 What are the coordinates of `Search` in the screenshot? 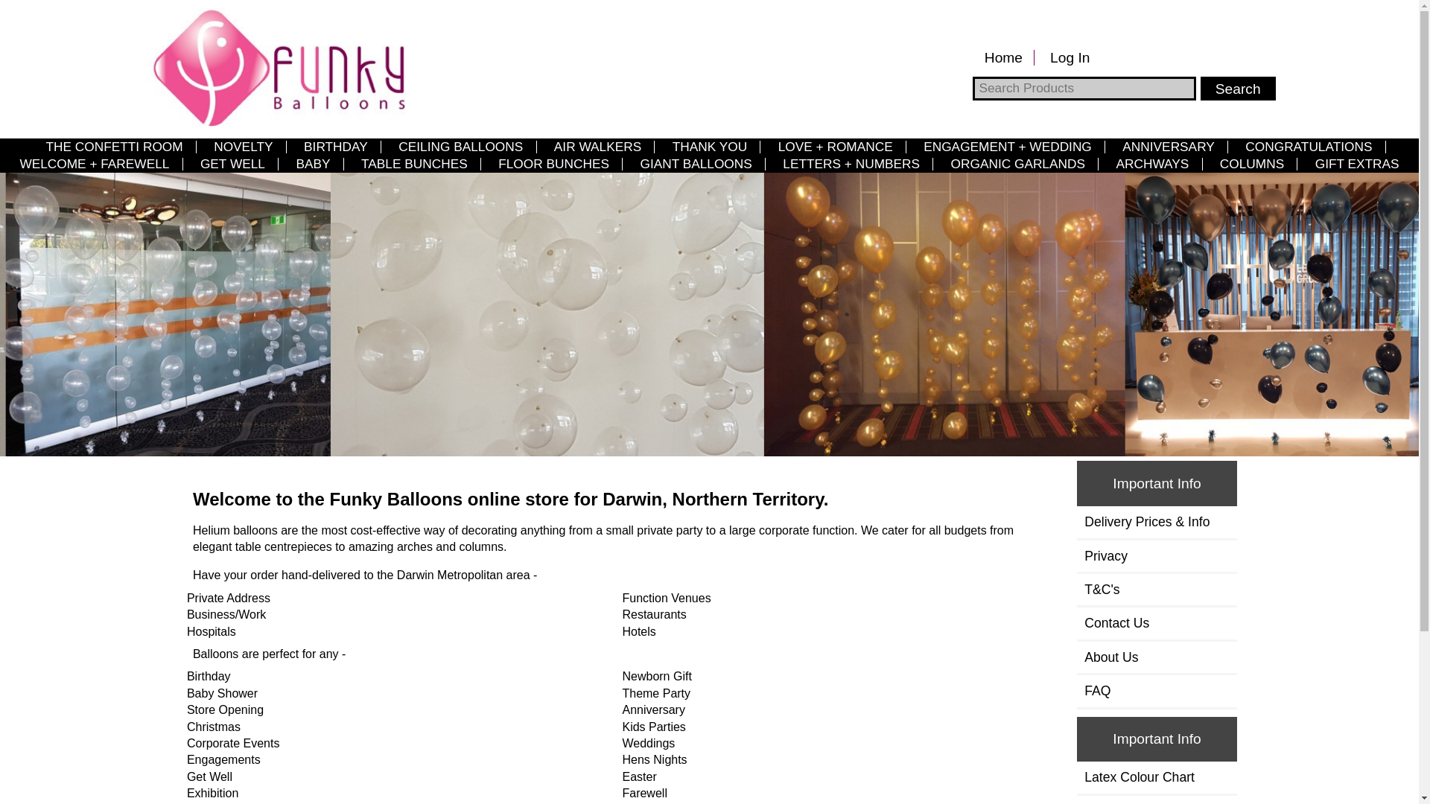 It's located at (1238, 89).